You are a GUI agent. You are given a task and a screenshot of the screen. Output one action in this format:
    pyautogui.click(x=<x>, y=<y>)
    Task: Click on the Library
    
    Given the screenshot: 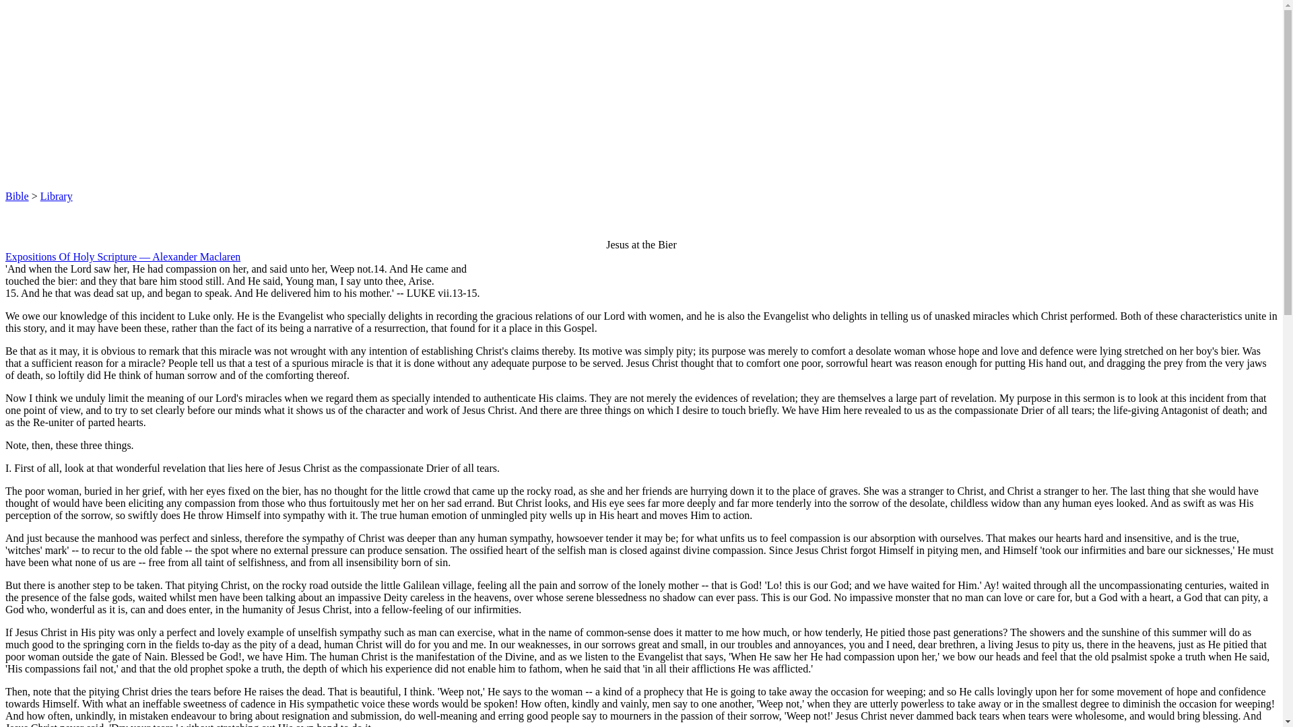 What is the action you would take?
    pyautogui.click(x=56, y=196)
    